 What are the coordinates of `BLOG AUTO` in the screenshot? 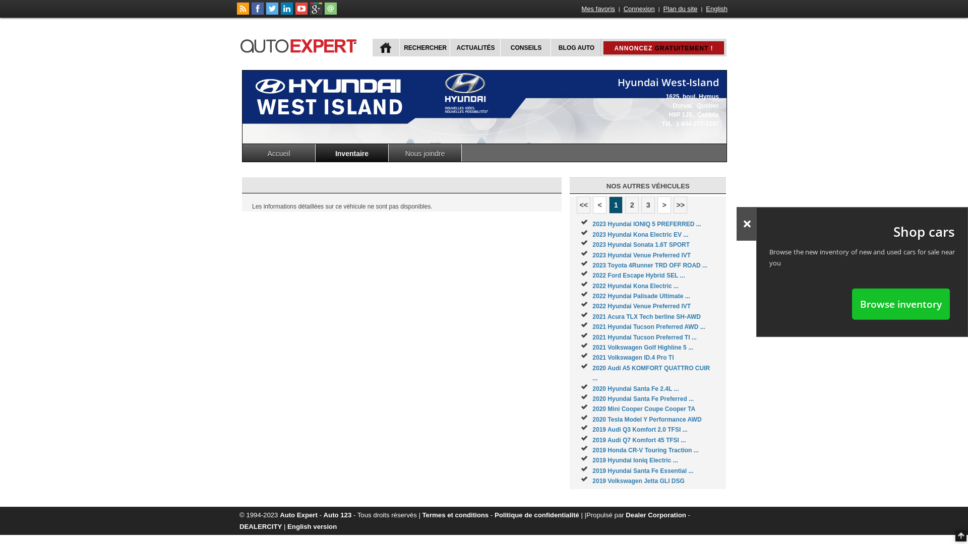 It's located at (576, 47).